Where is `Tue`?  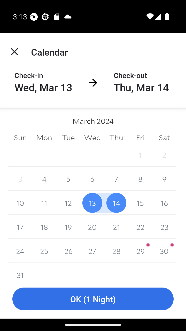
Tue is located at coordinates (68, 137).